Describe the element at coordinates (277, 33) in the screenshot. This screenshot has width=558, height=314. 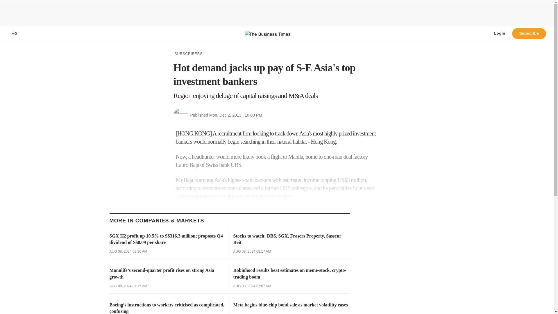
I see `The Business Times` at that location.